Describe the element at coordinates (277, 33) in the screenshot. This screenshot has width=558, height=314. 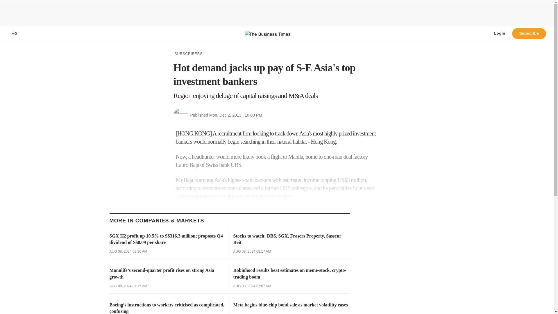
I see `The Business Times` at that location.